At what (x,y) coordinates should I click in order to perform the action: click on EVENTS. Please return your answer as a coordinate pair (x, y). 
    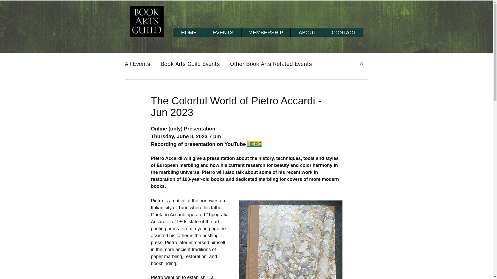
    Looking at the image, I should click on (223, 33).